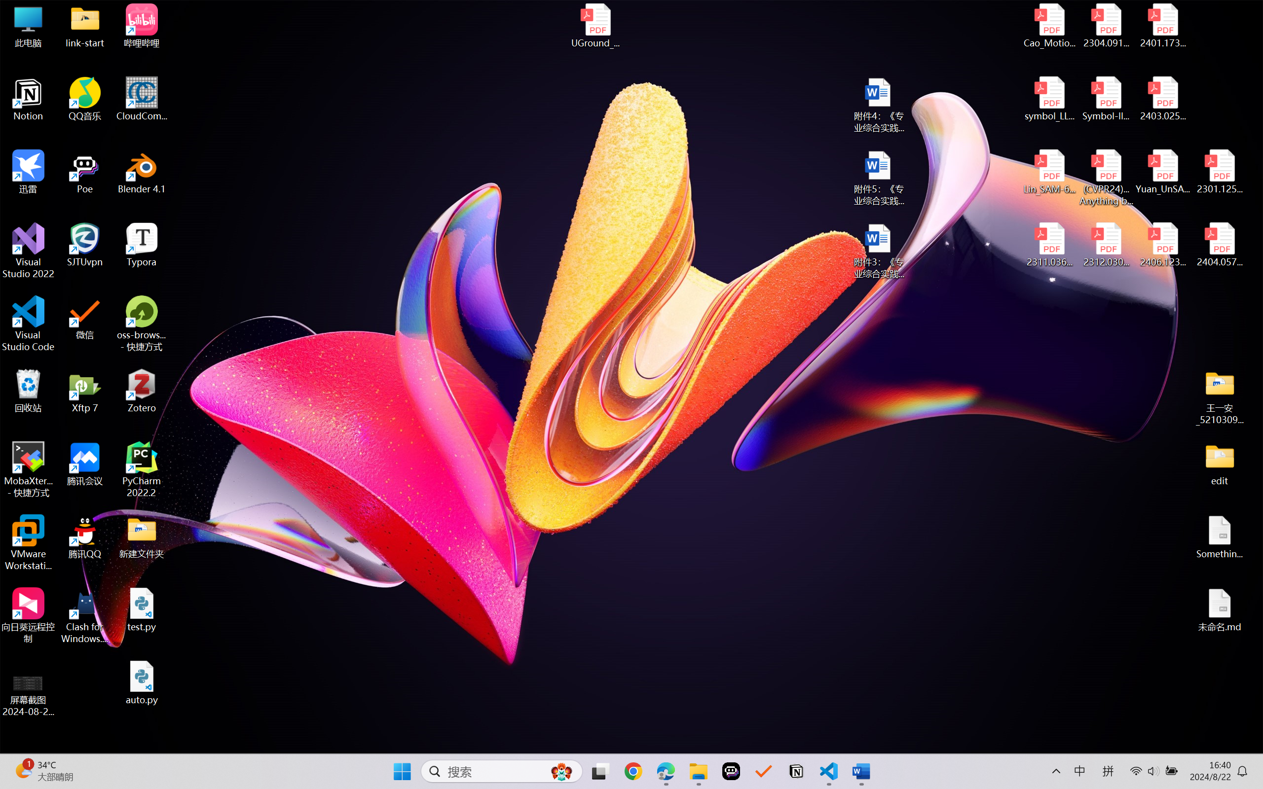 The image size is (1263, 789). Describe the element at coordinates (142, 99) in the screenshot. I see `CloudCompare` at that location.